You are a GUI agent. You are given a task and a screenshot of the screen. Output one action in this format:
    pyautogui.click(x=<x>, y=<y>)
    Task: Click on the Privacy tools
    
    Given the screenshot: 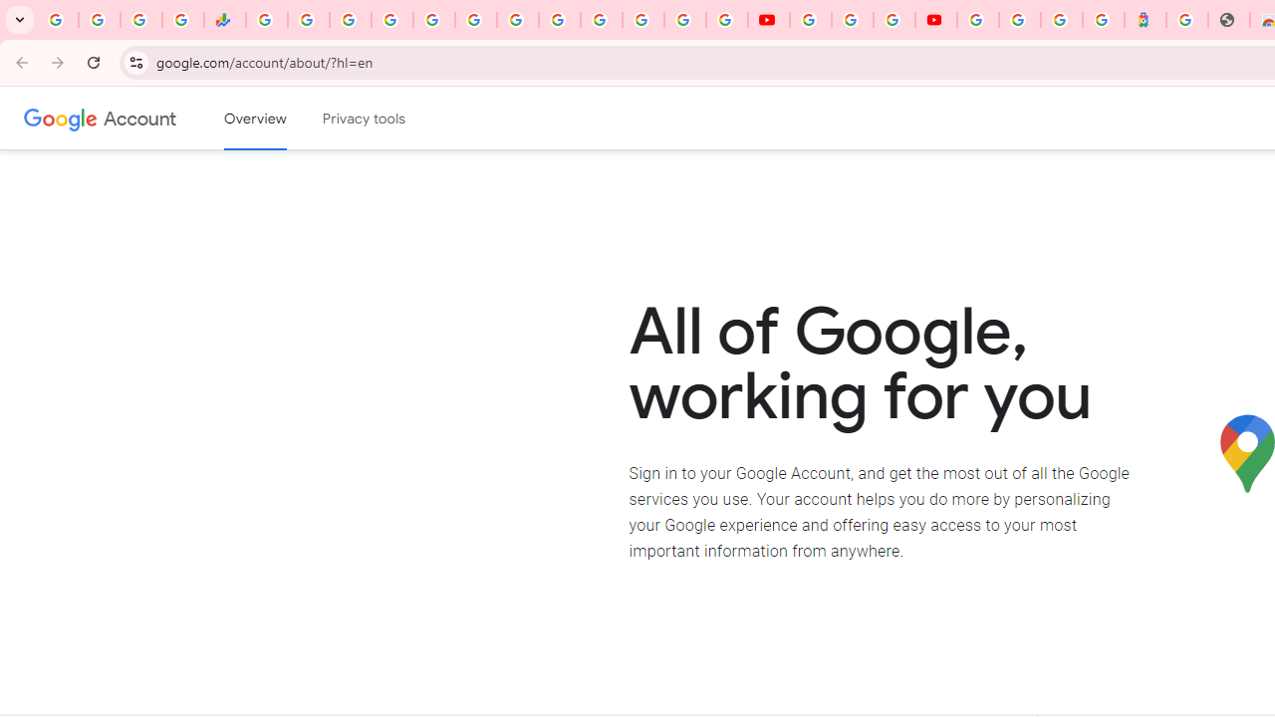 What is the action you would take?
    pyautogui.click(x=365, y=119)
    